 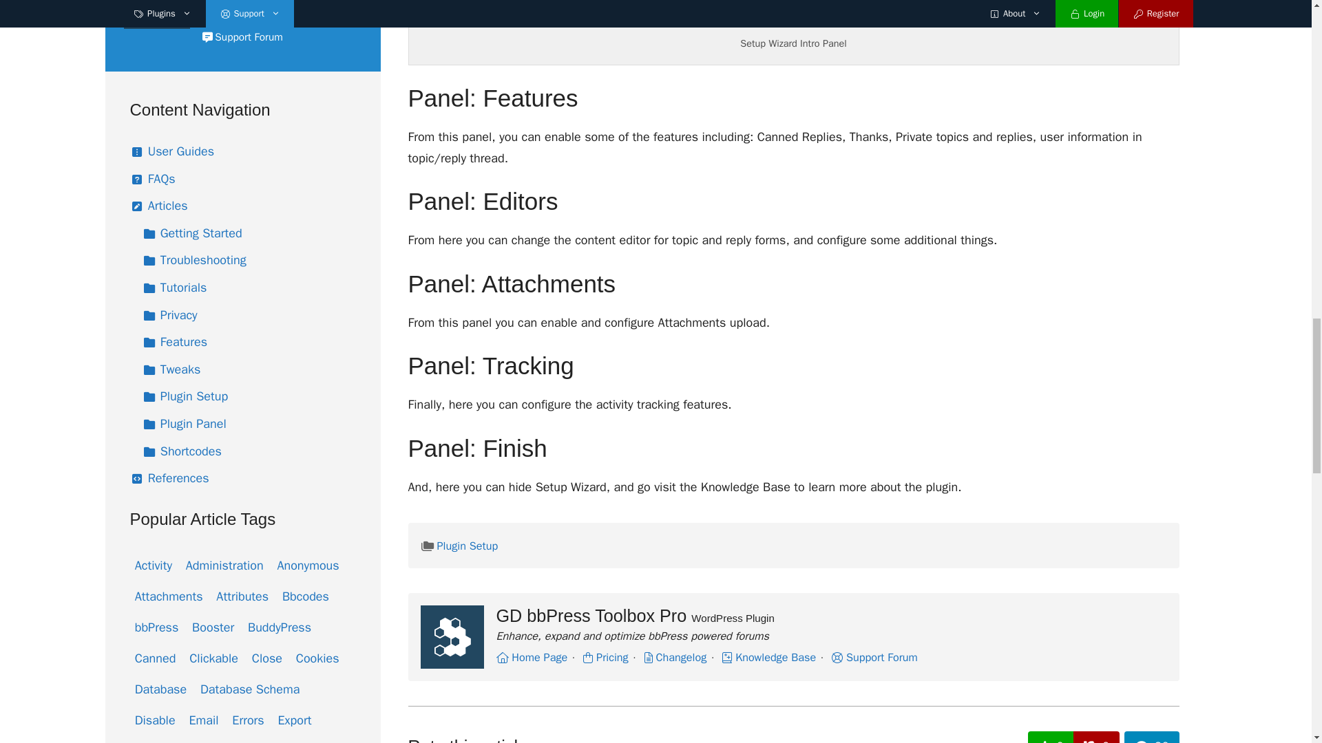 What do you see at coordinates (1151, 737) in the screenshot?
I see `Number of views` at bounding box center [1151, 737].